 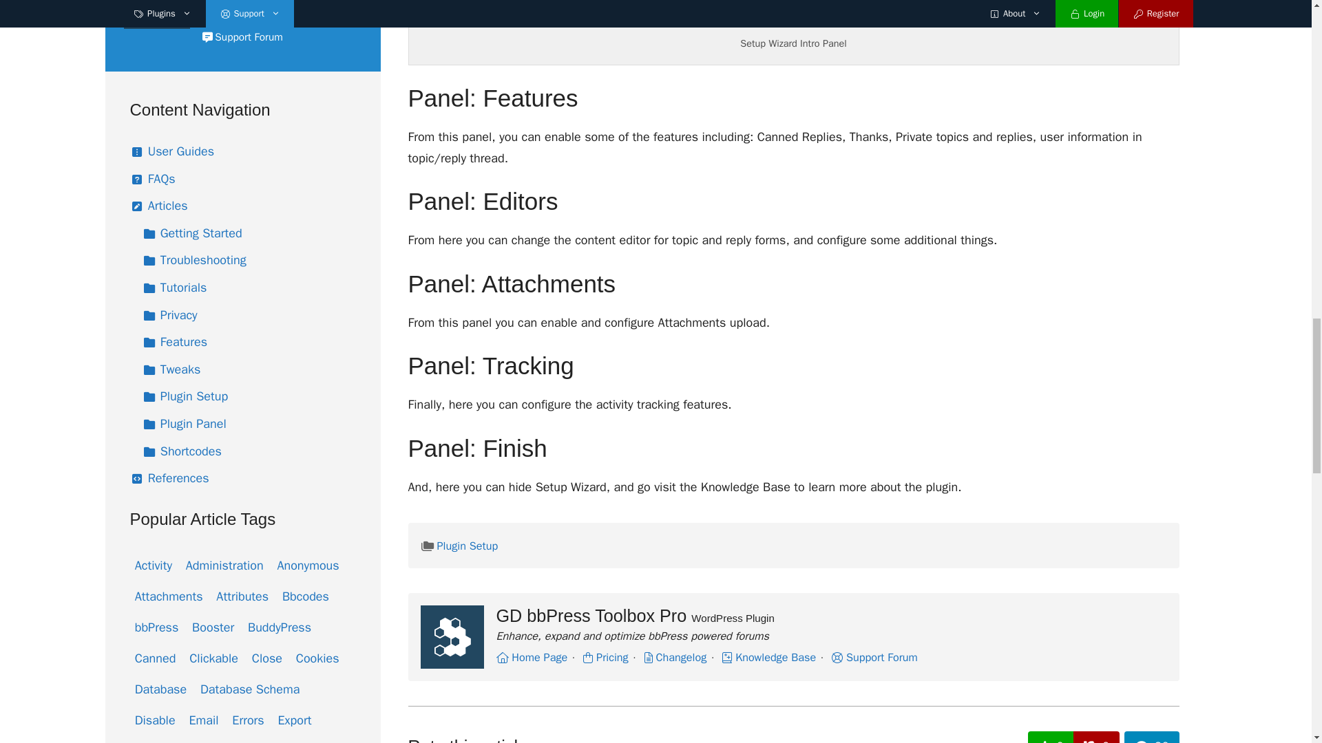 What do you see at coordinates (1151, 737) in the screenshot?
I see `Number of views` at bounding box center [1151, 737].